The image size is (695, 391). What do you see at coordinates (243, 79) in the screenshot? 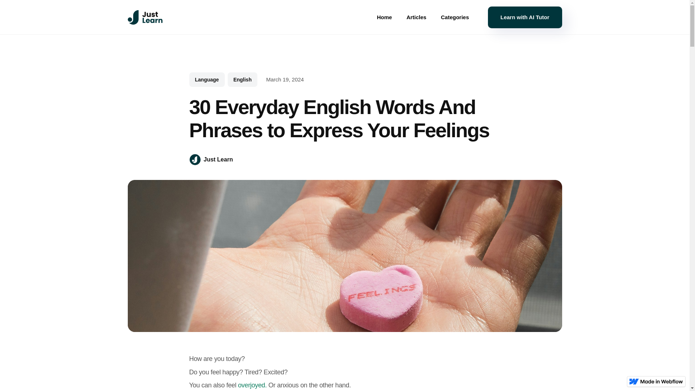
I see `English` at bounding box center [243, 79].